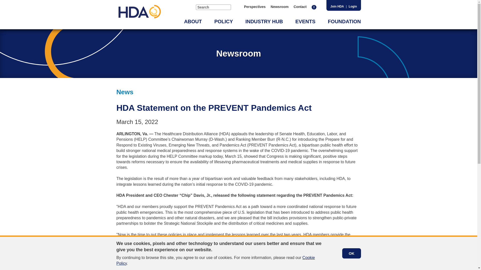 Image resolution: width=481 pixels, height=270 pixels. I want to click on Cookie Policy, so click(215, 260).